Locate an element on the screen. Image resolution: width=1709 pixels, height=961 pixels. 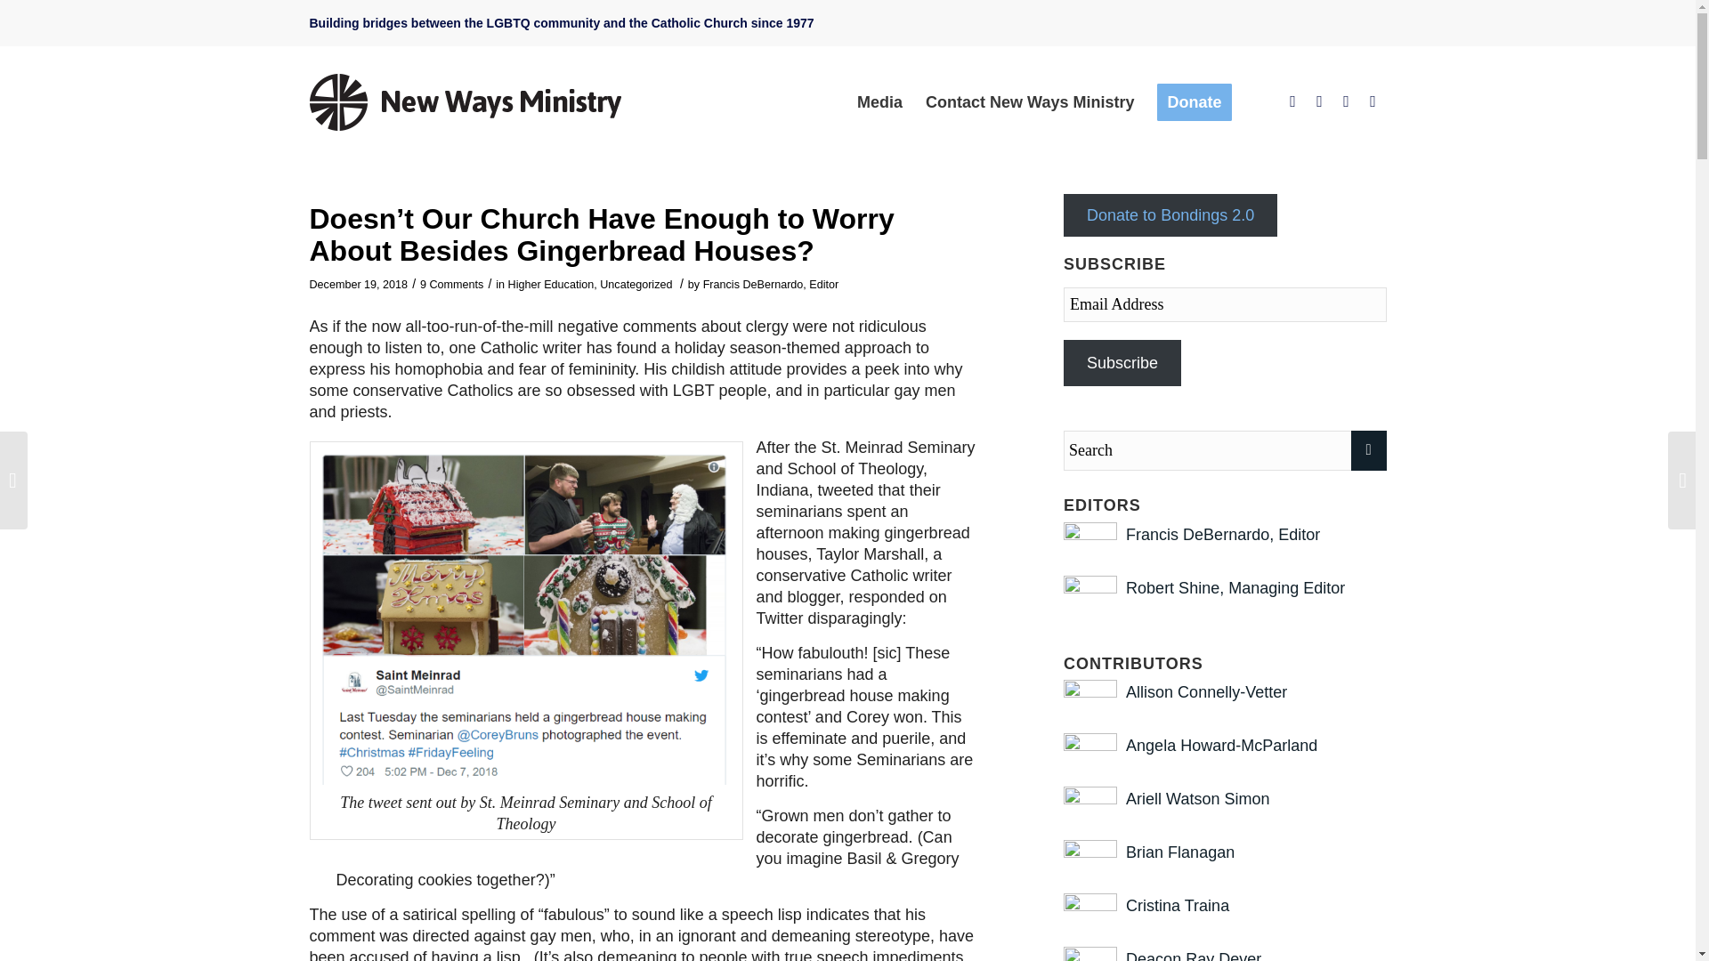
Media is located at coordinates (879, 101).